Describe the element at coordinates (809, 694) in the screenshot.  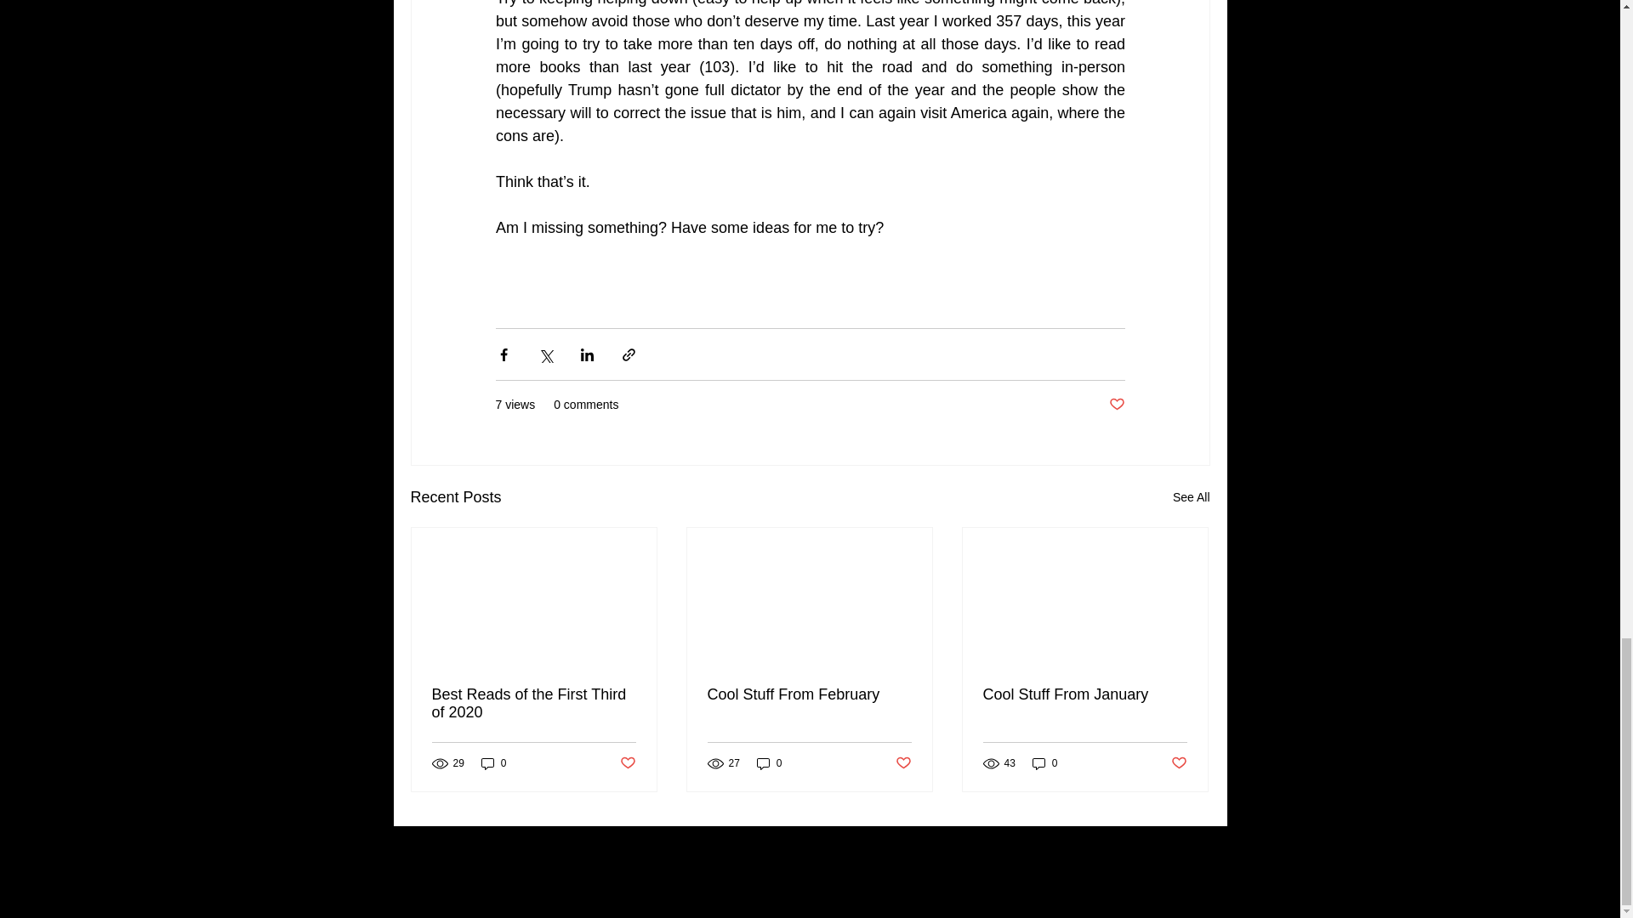
I see `Cool Stuff From February` at that location.